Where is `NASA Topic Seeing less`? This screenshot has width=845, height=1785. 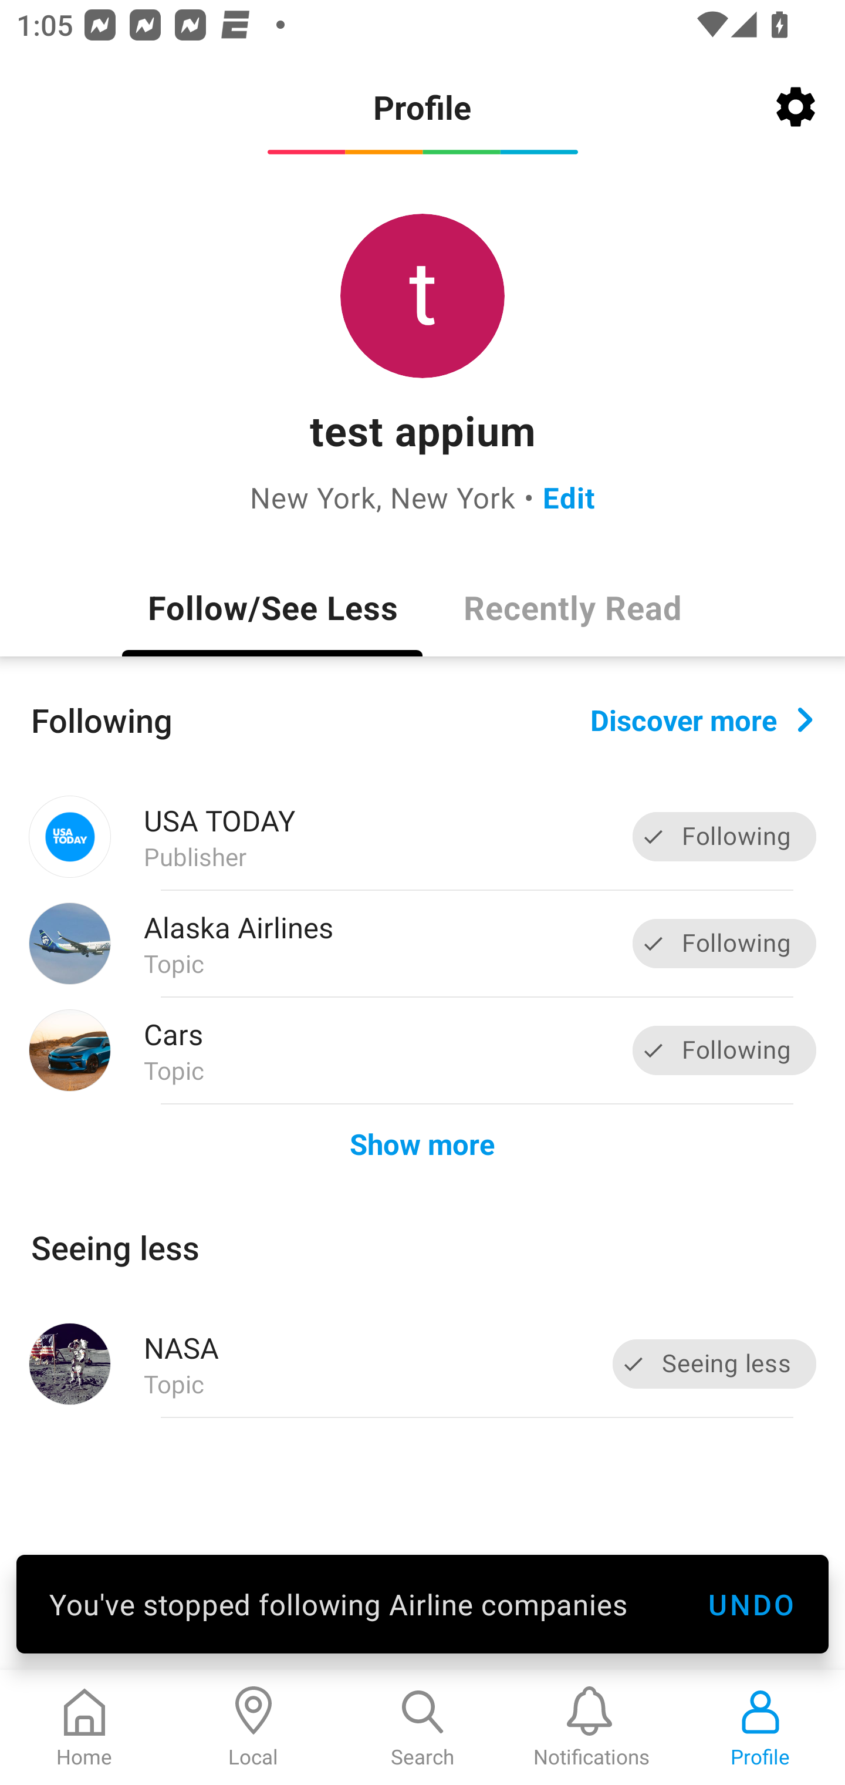
NASA Topic Seeing less is located at coordinates (422, 1363).